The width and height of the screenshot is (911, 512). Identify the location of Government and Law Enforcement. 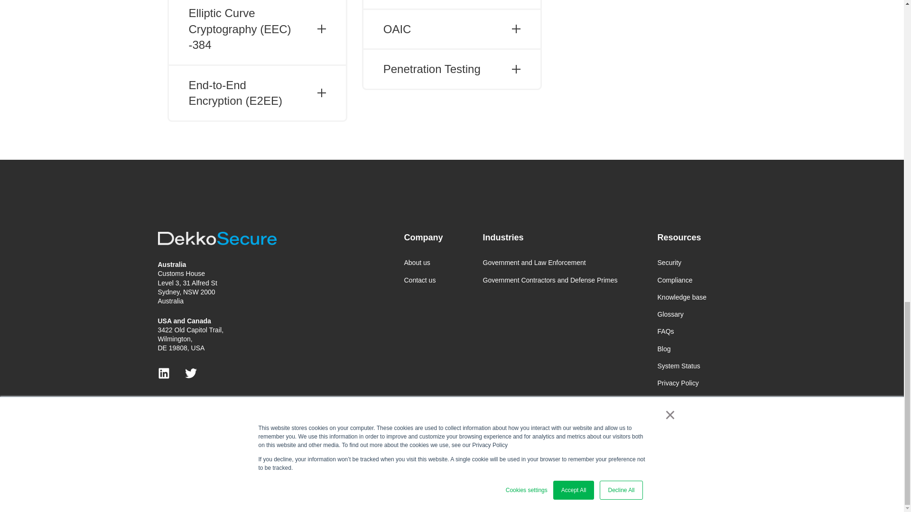
(550, 263).